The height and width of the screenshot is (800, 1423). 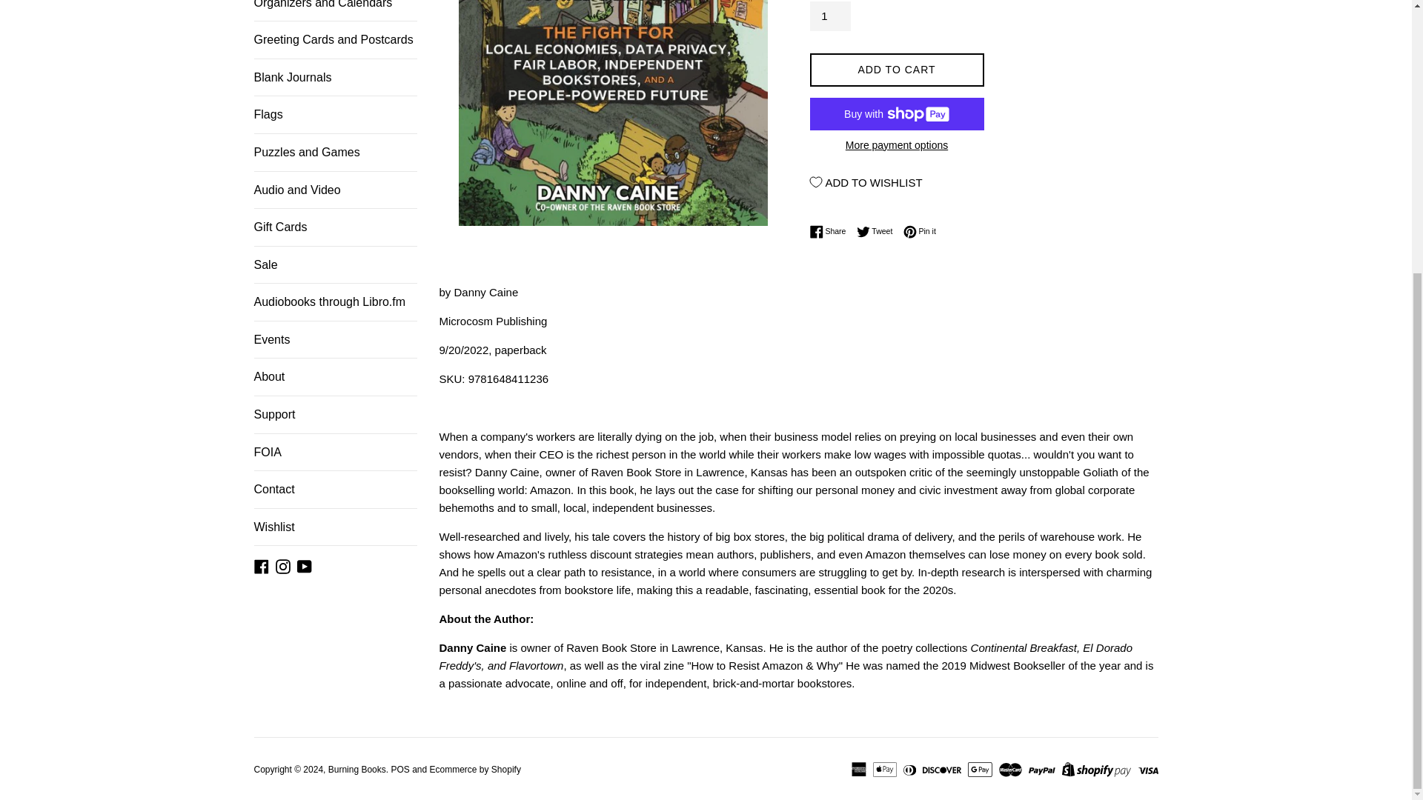 What do you see at coordinates (878, 231) in the screenshot?
I see `Tweet on Twitter` at bounding box center [878, 231].